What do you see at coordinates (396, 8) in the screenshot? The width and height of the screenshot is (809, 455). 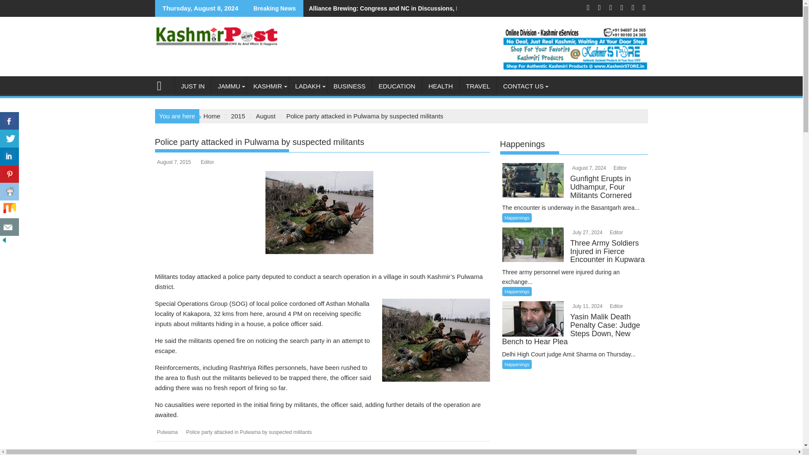 I see `Alliance Brewing: Congress and NC in Discussions, PDP Absent` at bounding box center [396, 8].